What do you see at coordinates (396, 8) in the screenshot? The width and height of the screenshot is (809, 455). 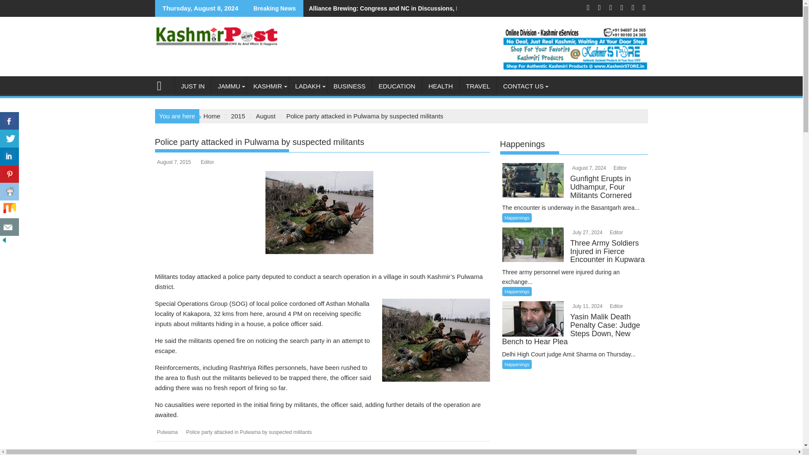 I see `Alliance Brewing: Congress and NC in Discussions, PDP Absent` at bounding box center [396, 8].